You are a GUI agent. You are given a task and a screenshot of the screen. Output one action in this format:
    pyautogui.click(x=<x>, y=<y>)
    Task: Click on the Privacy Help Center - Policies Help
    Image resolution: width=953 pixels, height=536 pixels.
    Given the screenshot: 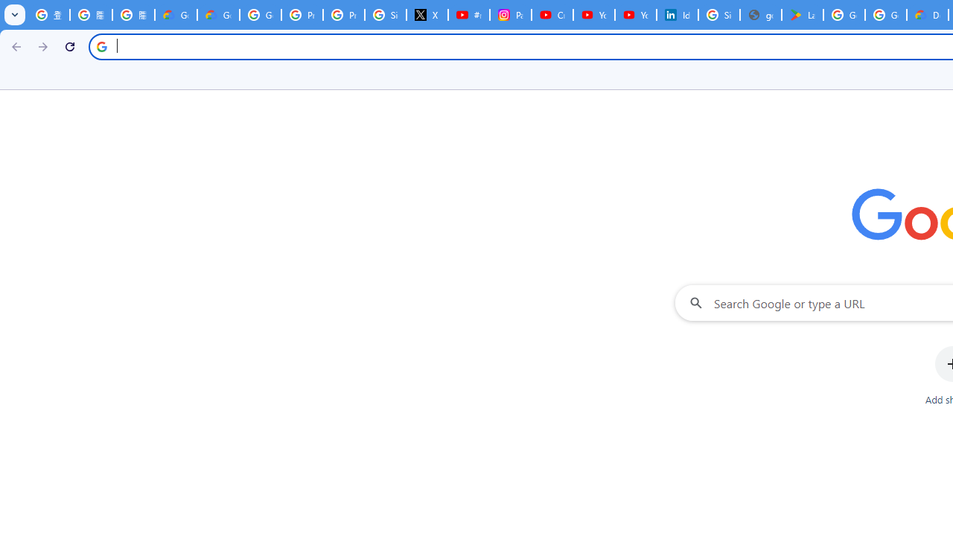 What is the action you would take?
    pyautogui.click(x=344, y=15)
    